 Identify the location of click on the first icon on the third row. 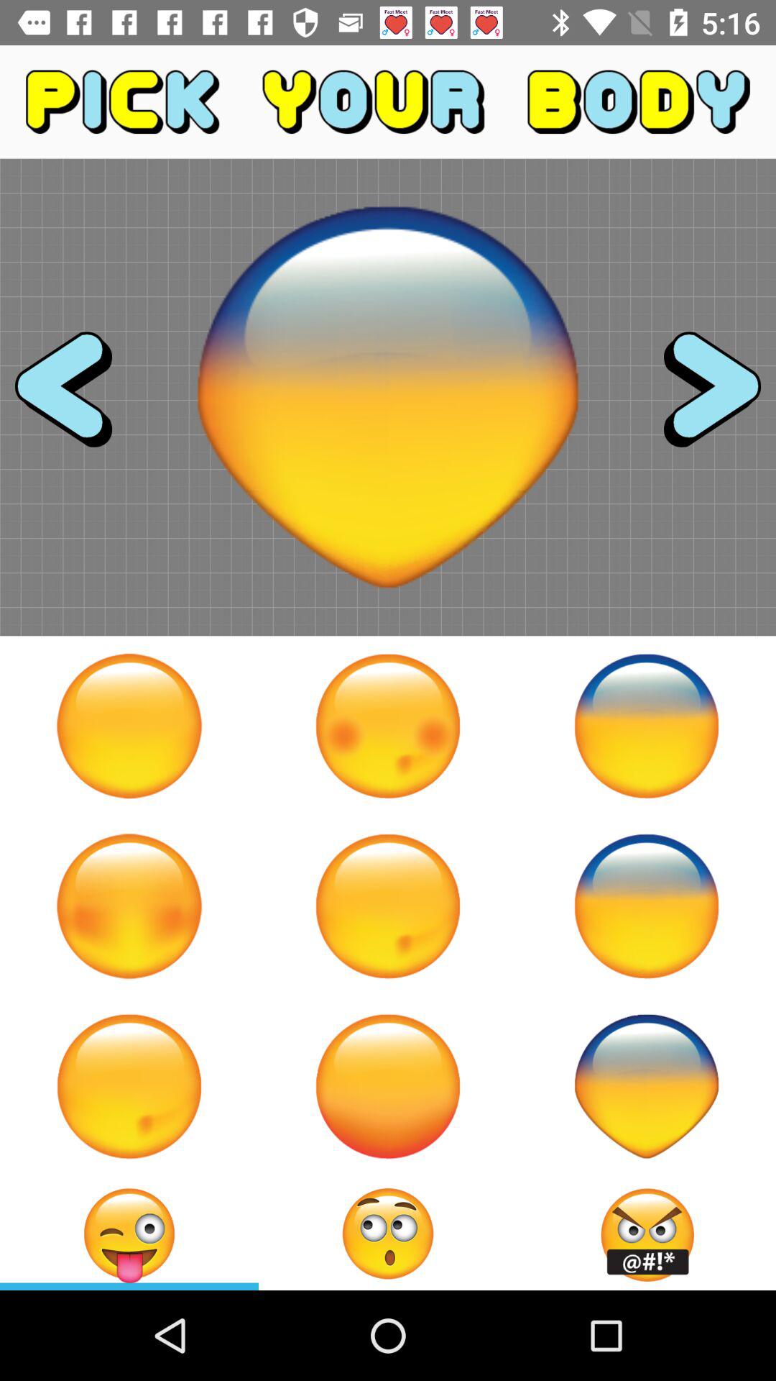
(129, 1086).